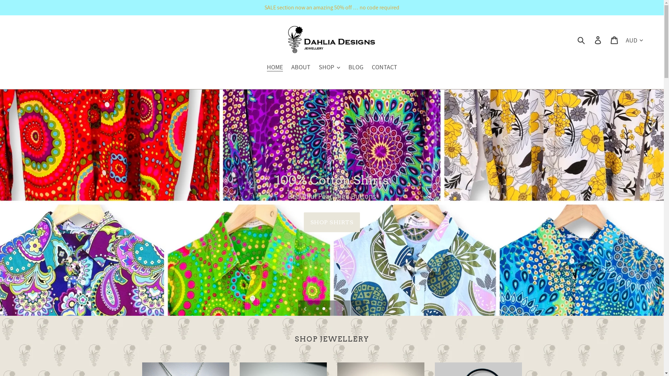 The width and height of the screenshot is (669, 376). Describe the element at coordinates (384, 68) in the screenshot. I see `CONTACT` at that location.